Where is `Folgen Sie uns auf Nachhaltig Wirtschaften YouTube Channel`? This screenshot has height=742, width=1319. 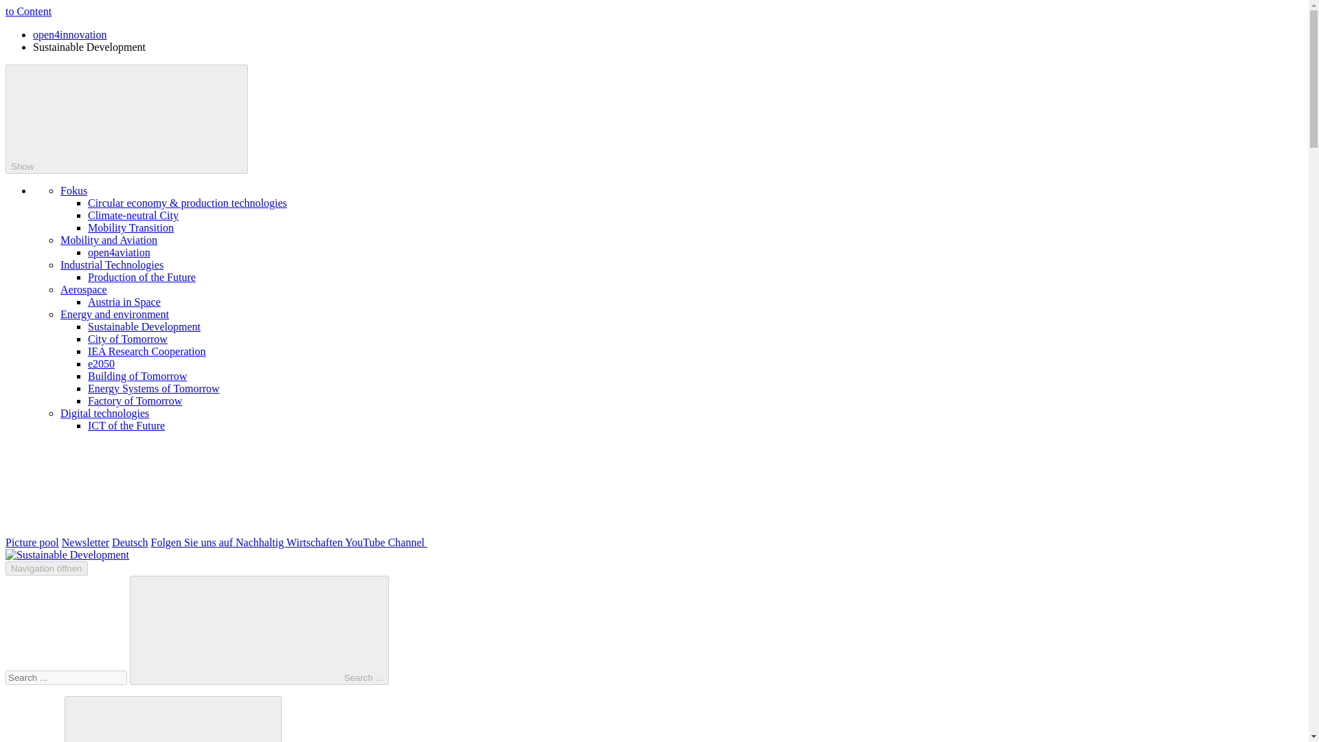 Folgen Sie uns auf Nachhaltig Wirtschaften YouTube Channel is located at coordinates (392, 542).